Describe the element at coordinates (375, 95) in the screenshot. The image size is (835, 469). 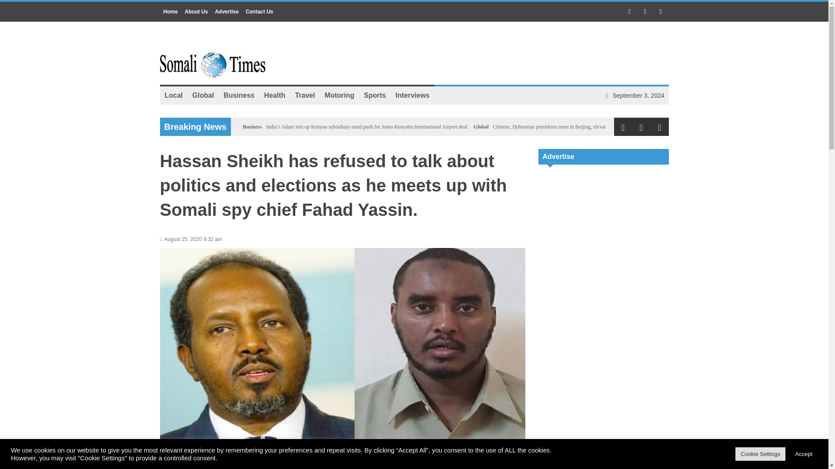
I see `Sports` at that location.